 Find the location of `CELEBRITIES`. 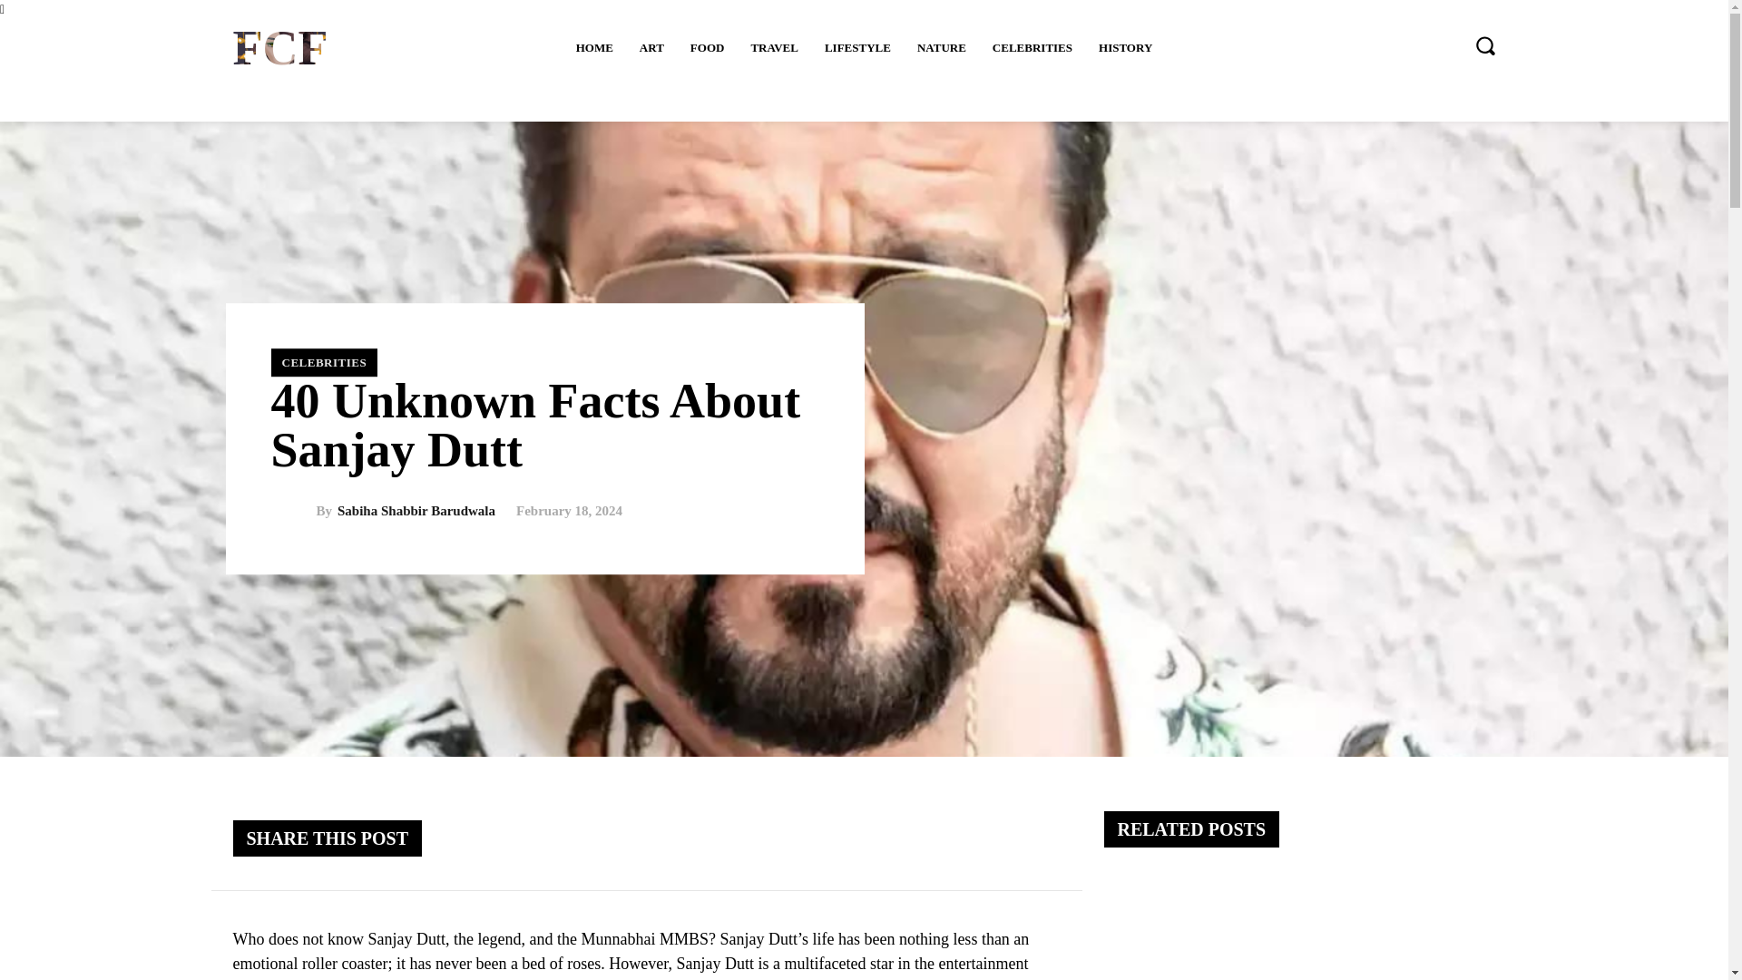

CELEBRITIES is located at coordinates (323, 363).